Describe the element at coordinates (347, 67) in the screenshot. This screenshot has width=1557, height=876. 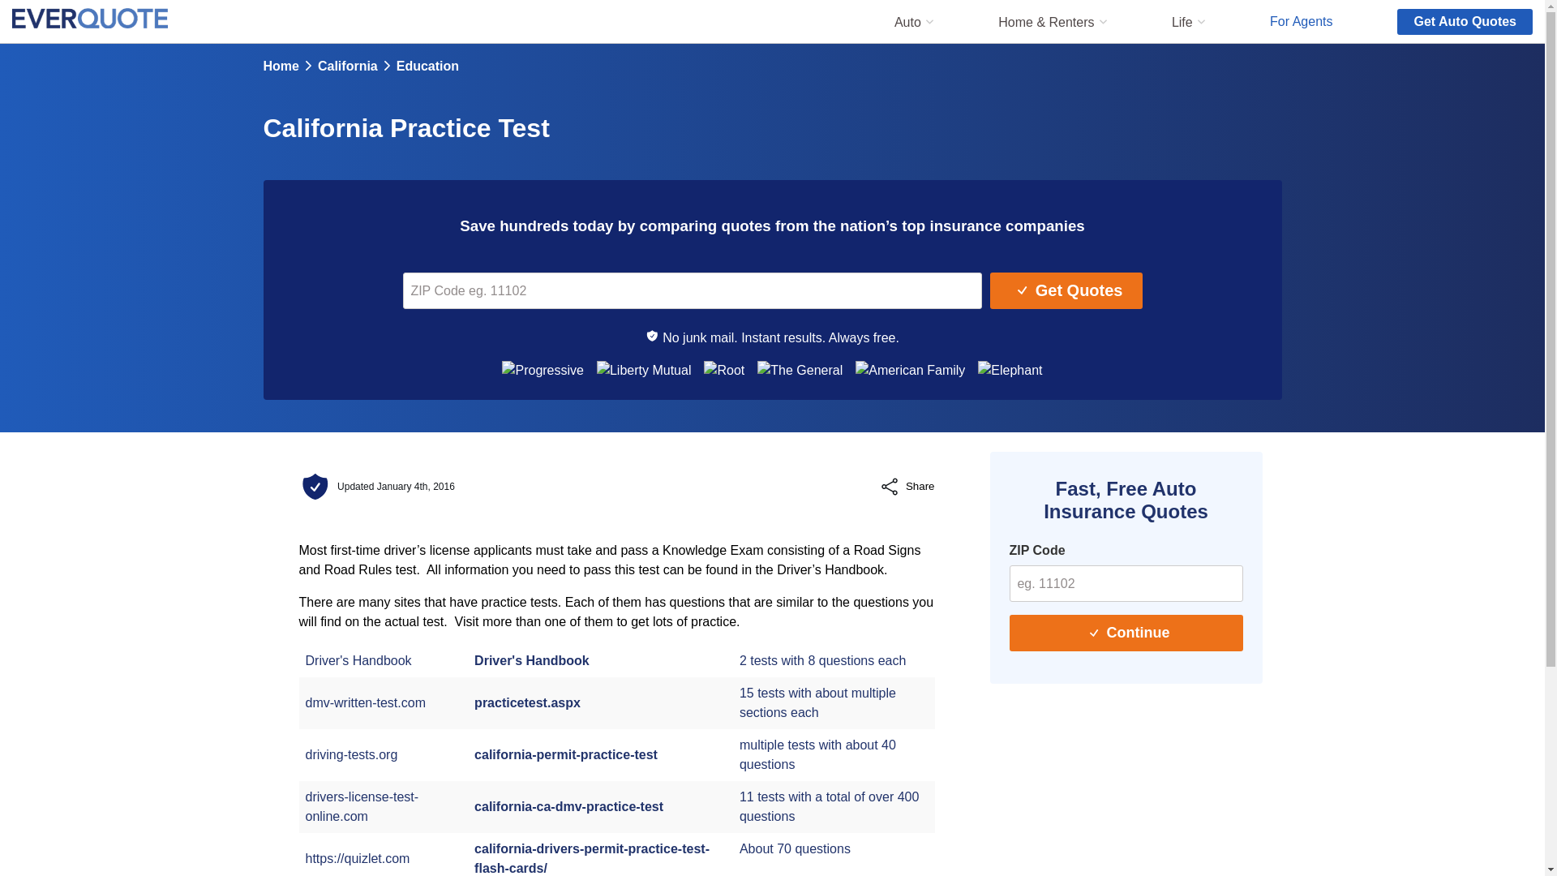
I see `California` at that location.